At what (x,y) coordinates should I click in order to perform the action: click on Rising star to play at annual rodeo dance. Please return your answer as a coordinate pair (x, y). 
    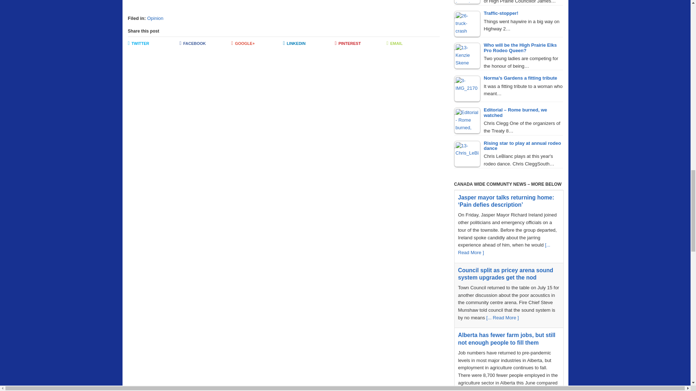
    Looking at the image, I should click on (467, 154).